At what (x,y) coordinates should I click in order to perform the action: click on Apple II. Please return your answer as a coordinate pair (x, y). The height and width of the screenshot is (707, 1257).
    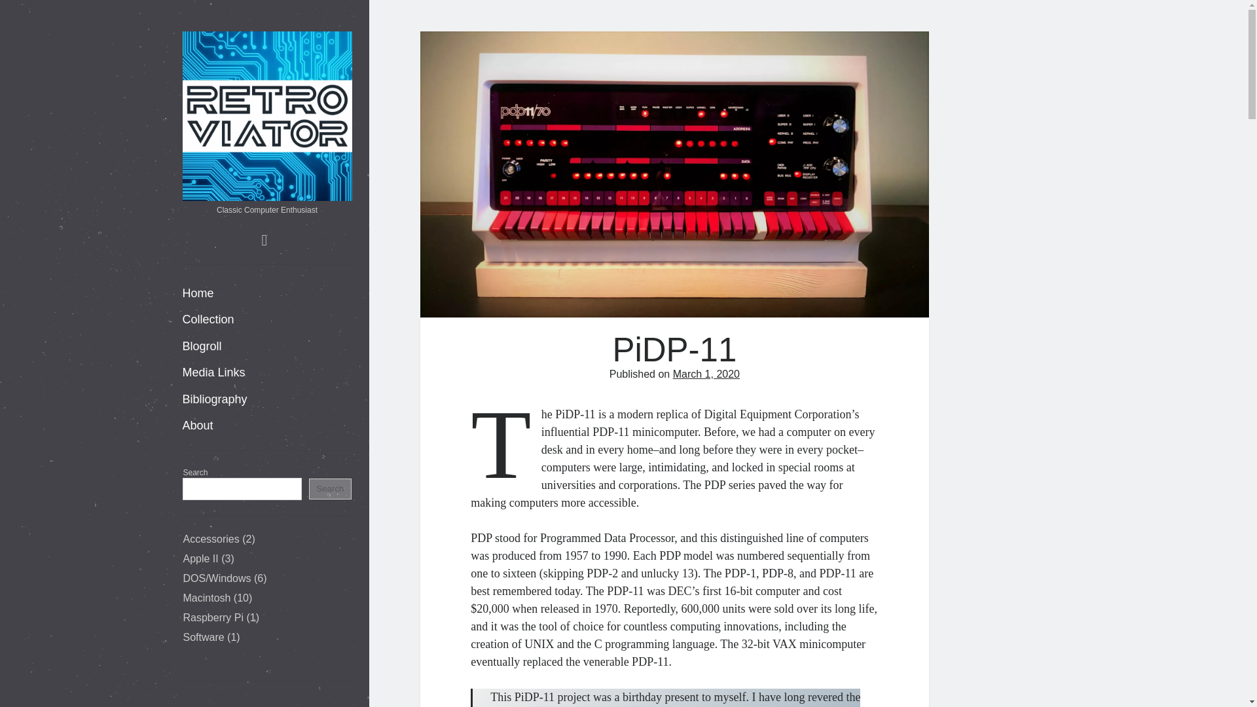
    Looking at the image, I should click on (201, 558).